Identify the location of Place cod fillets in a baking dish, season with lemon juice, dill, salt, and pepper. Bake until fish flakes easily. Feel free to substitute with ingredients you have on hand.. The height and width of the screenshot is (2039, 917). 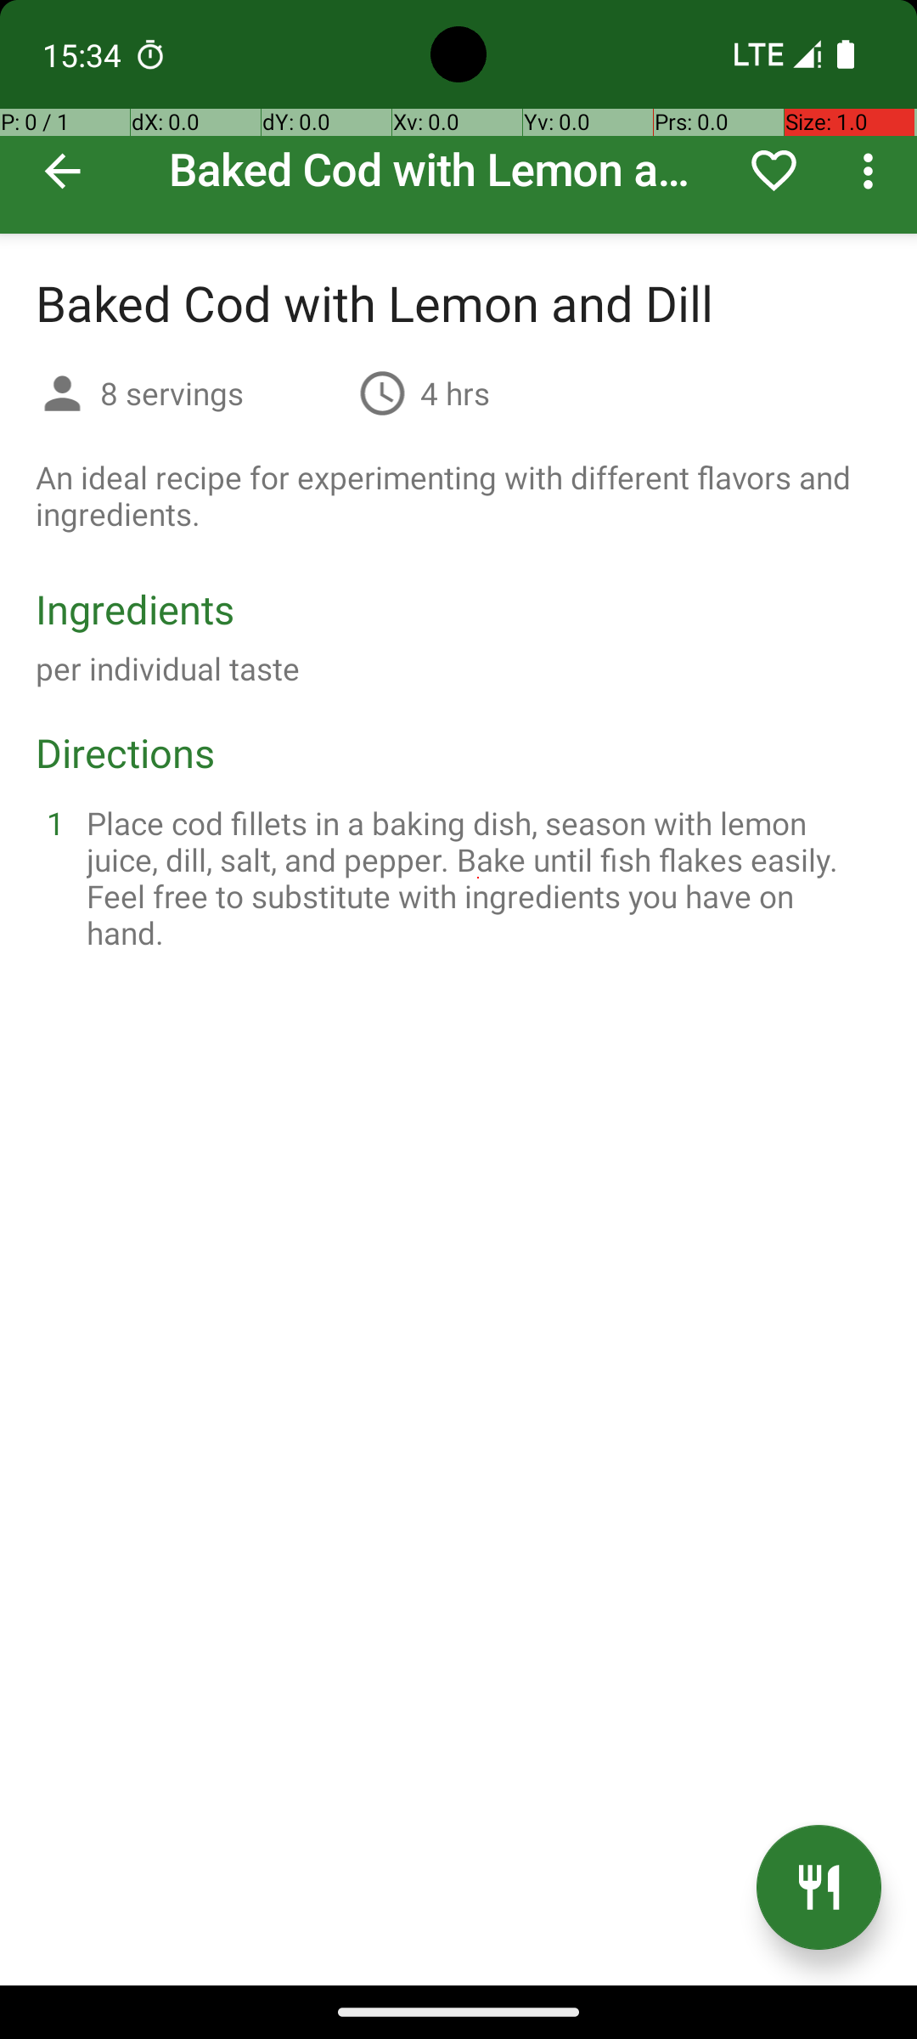
(479, 878).